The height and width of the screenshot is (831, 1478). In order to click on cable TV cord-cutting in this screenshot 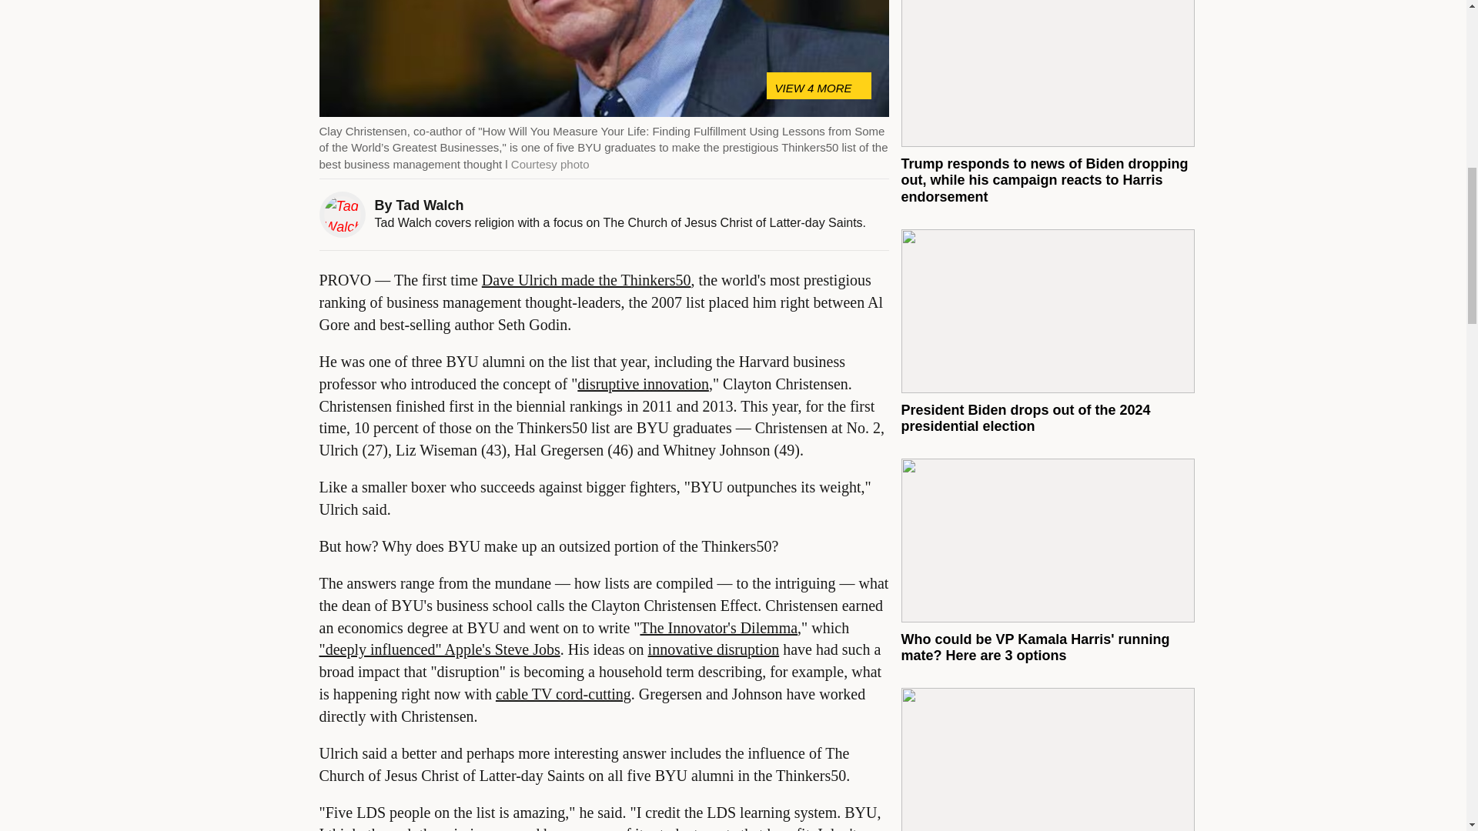, I will do `click(563, 694)`.